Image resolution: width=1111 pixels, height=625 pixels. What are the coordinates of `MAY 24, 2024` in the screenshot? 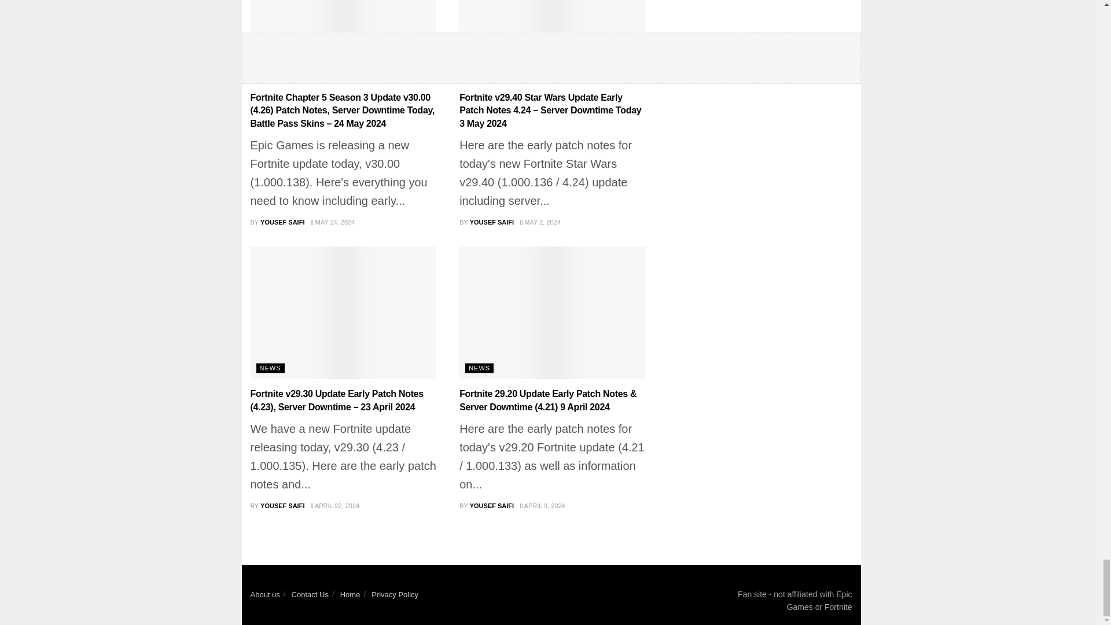 It's located at (332, 222).